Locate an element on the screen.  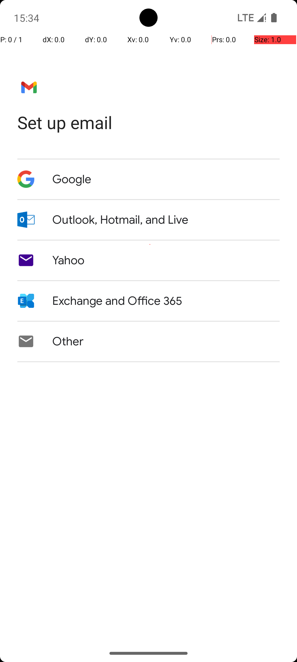
Google is located at coordinates (72, 179).